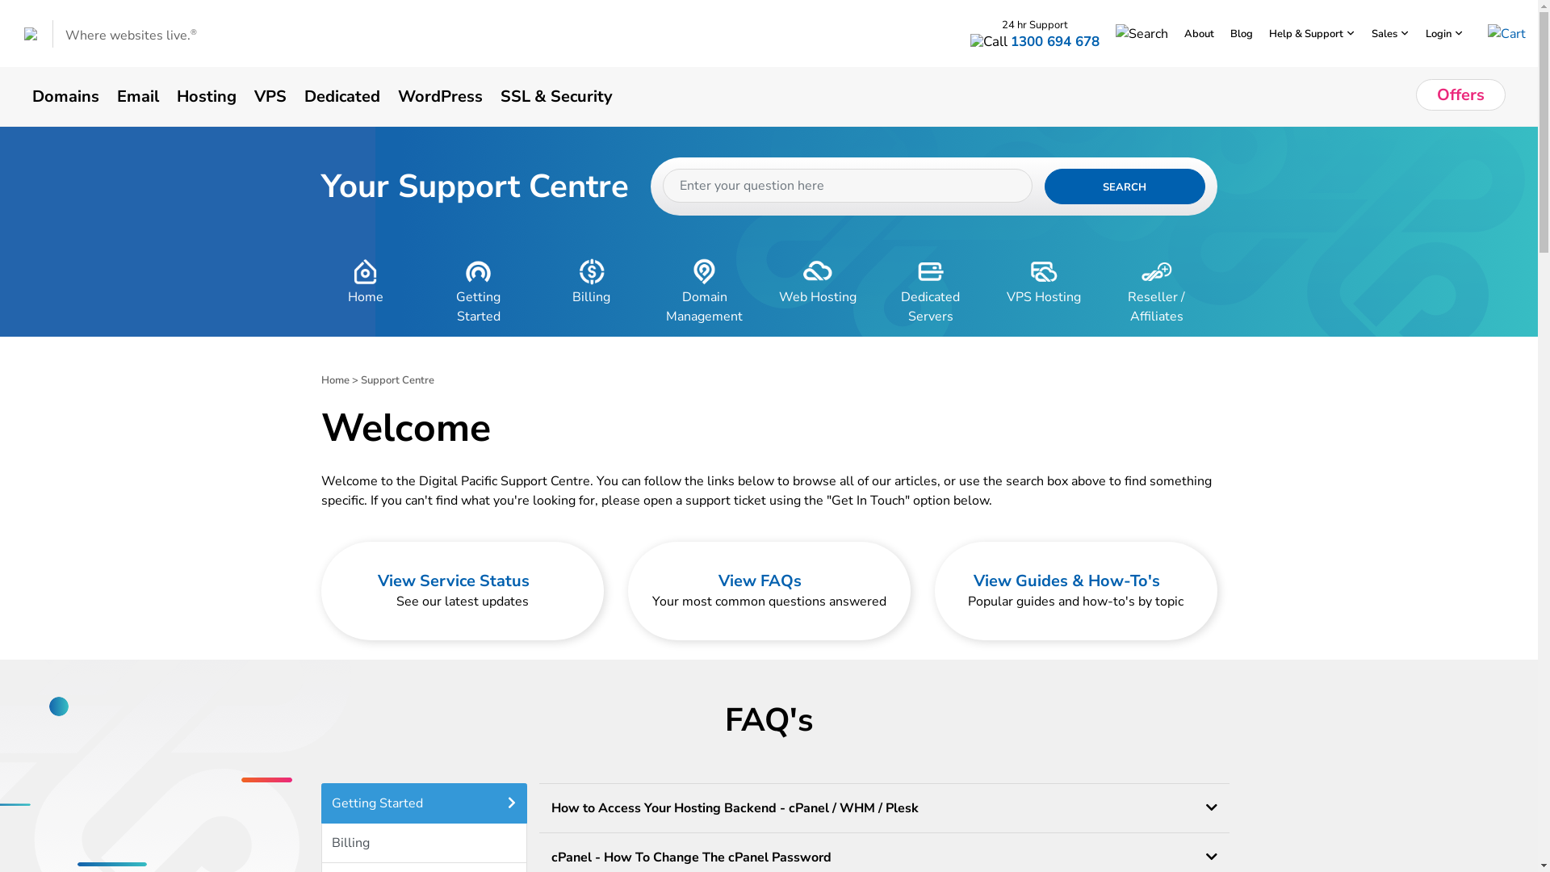 This screenshot has width=1550, height=872. What do you see at coordinates (1200, 34) in the screenshot?
I see `About` at bounding box center [1200, 34].